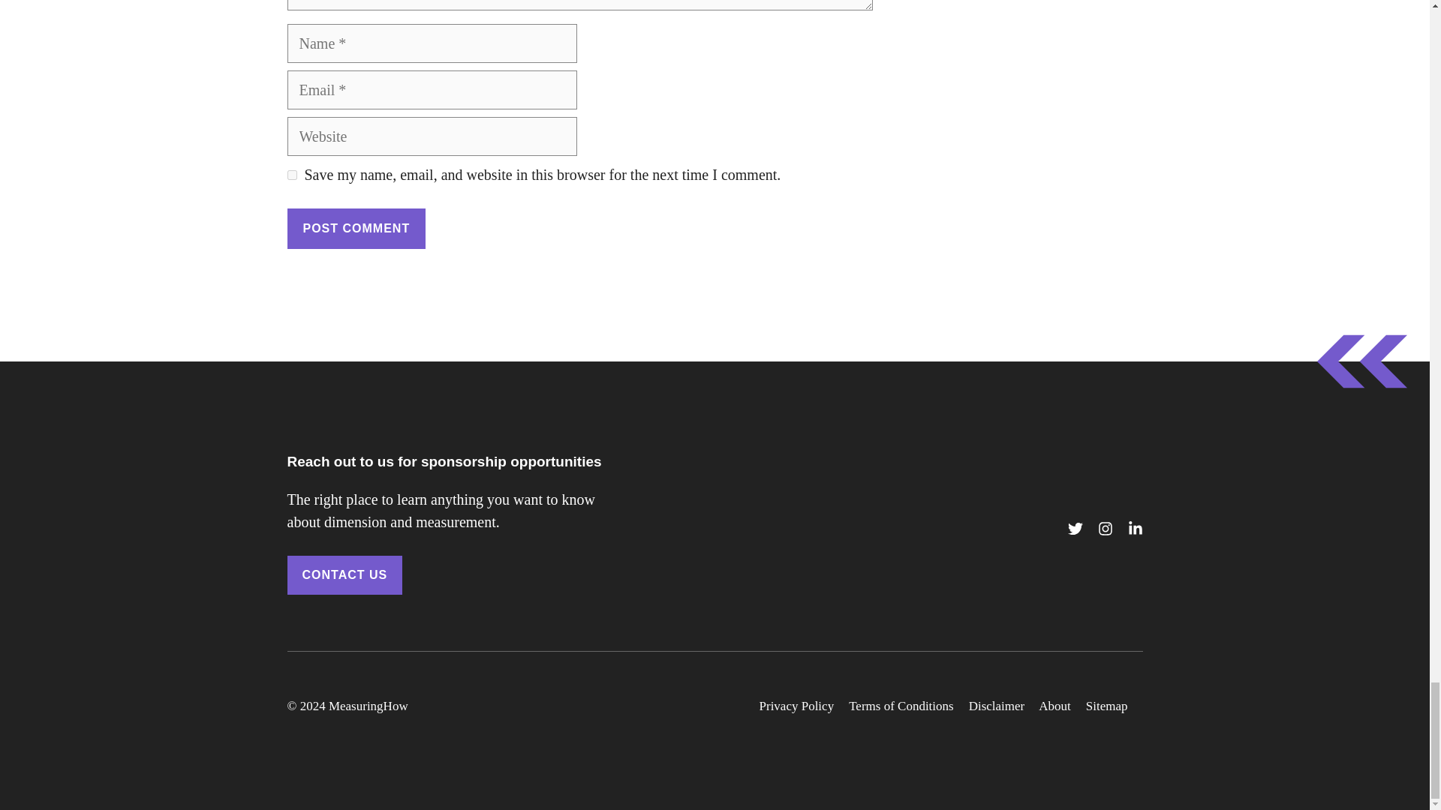 This screenshot has height=810, width=1441. Describe the element at coordinates (356, 228) in the screenshot. I see `Post Comment` at that location.